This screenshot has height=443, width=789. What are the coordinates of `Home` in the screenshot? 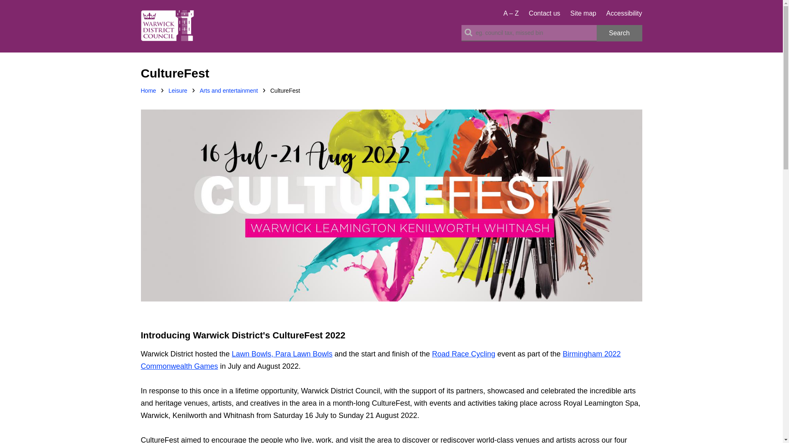 It's located at (148, 91).